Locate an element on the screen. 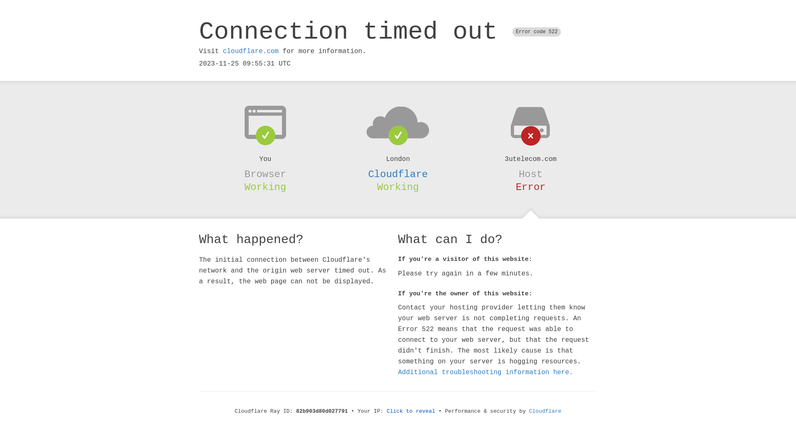  Cloudflare is located at coordinates (398, 174).